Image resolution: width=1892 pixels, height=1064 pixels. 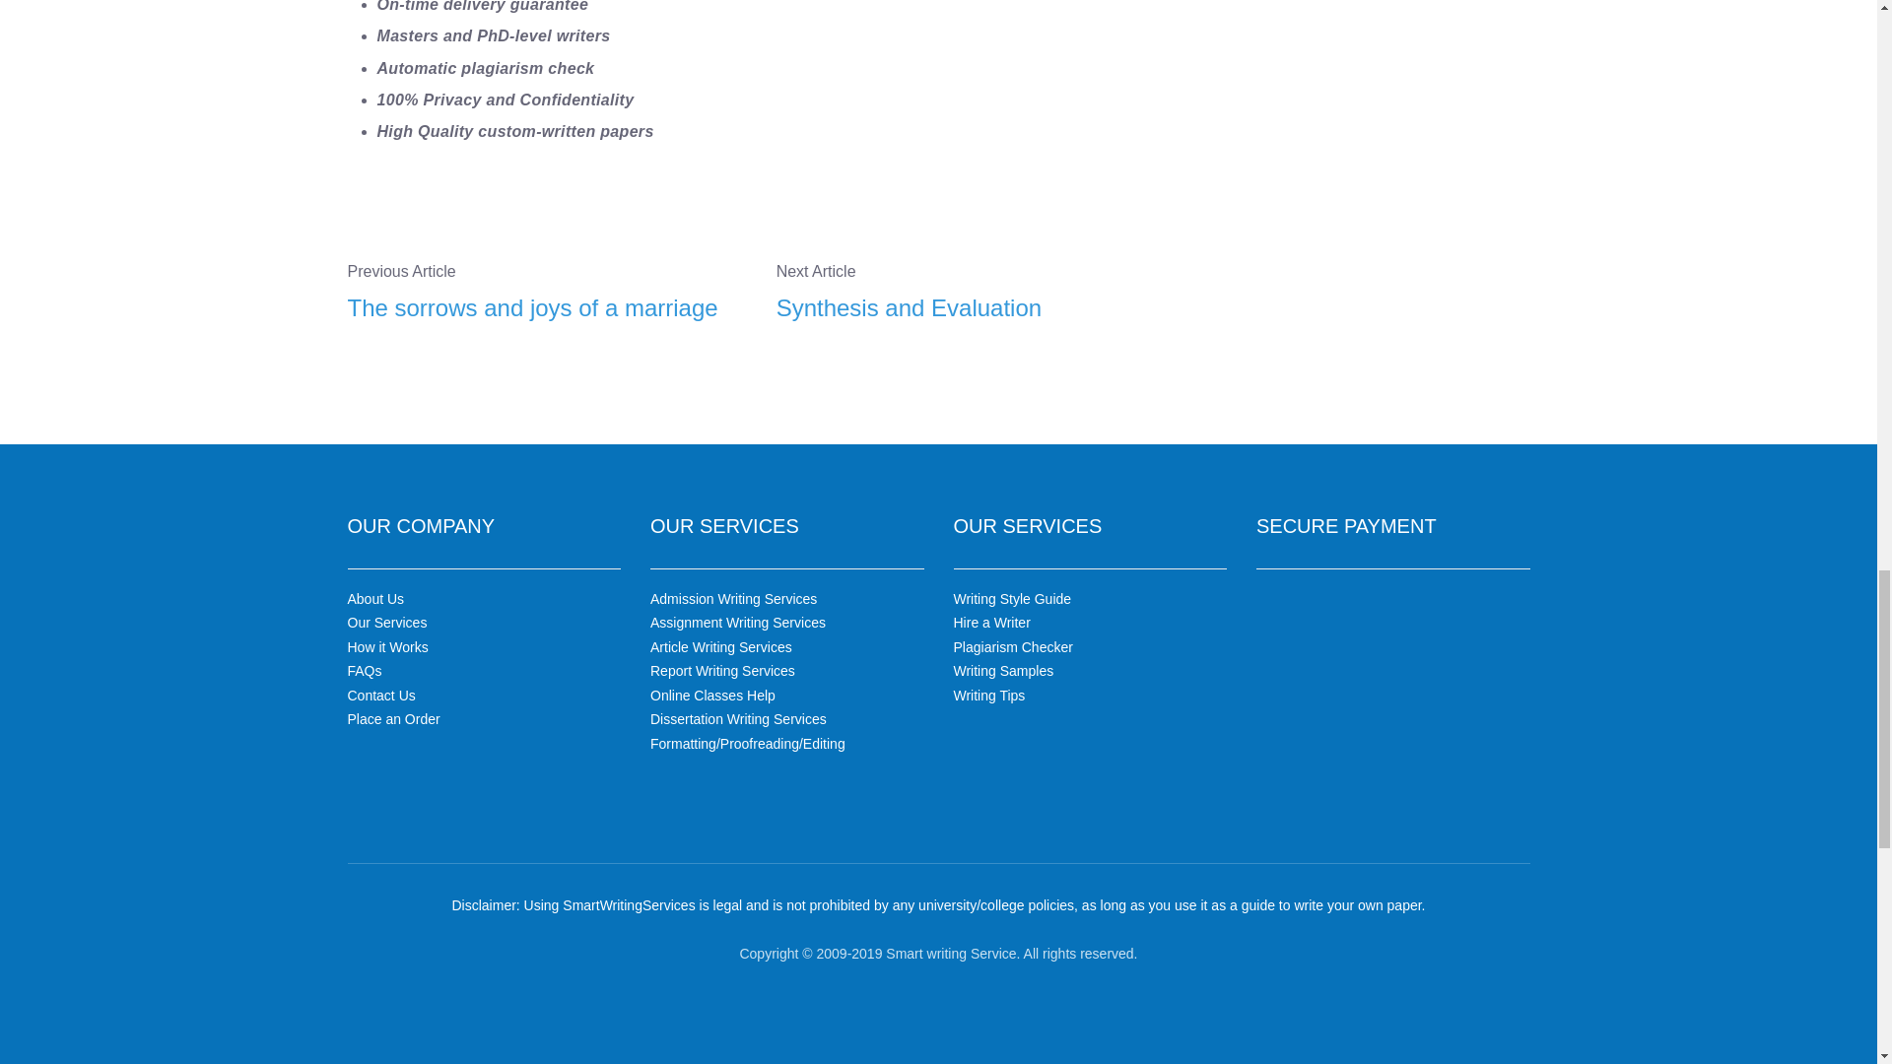 I want to click on Assignment Writing Services, so click(x=737, y=623).